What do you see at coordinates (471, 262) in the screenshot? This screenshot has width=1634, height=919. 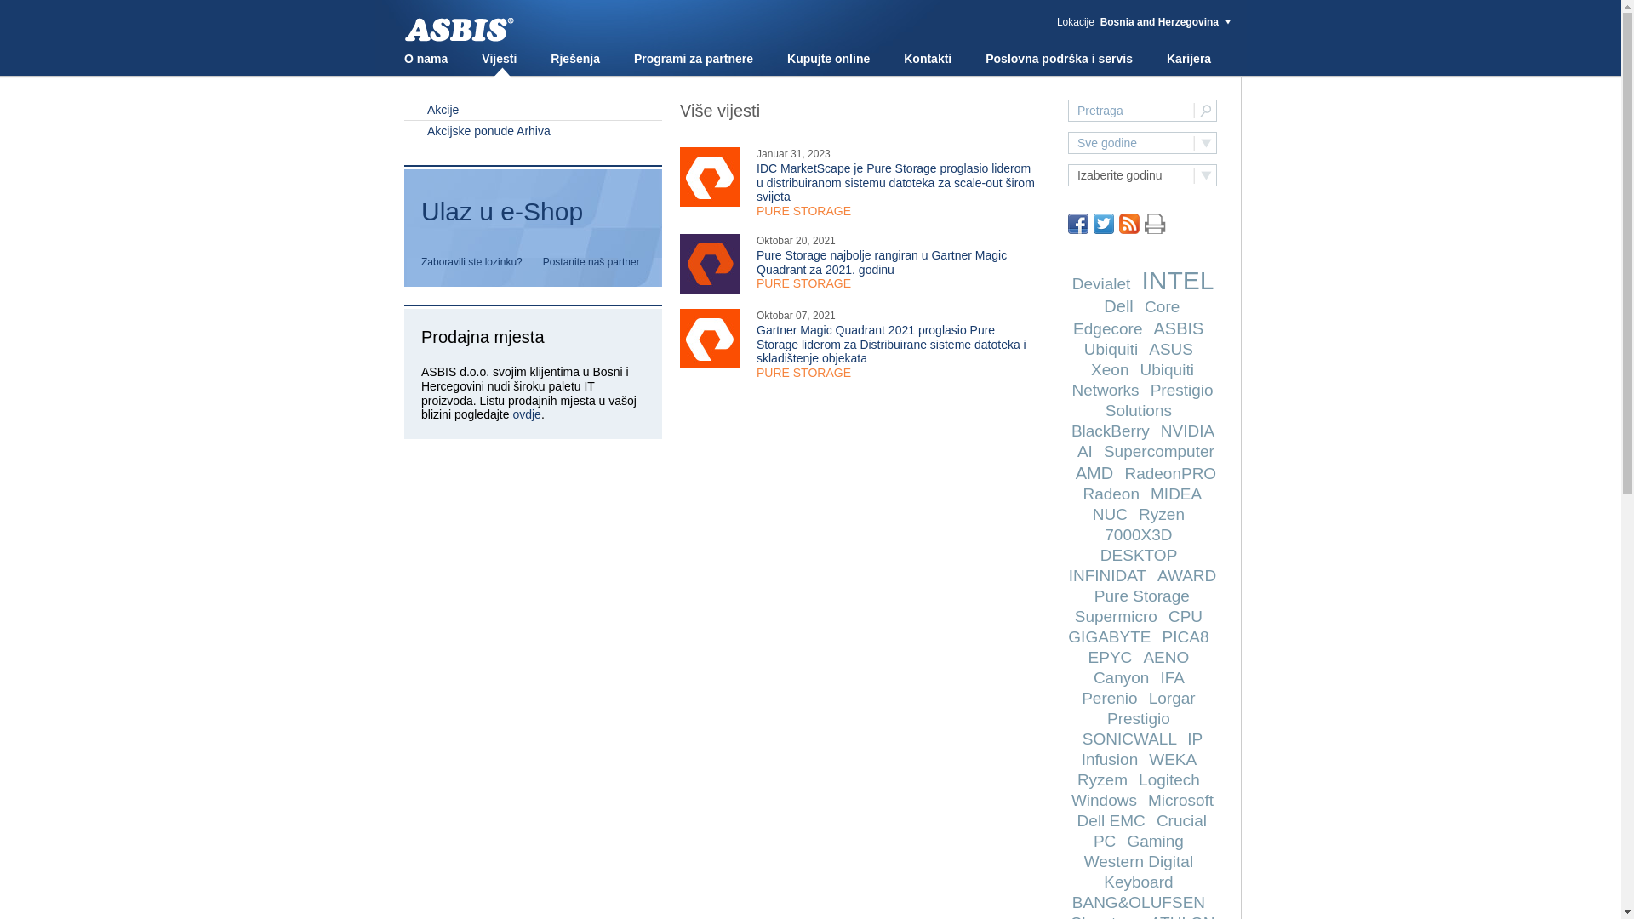 I see `Zaboravili ste lozinku?` at bounding box center [471, 262].